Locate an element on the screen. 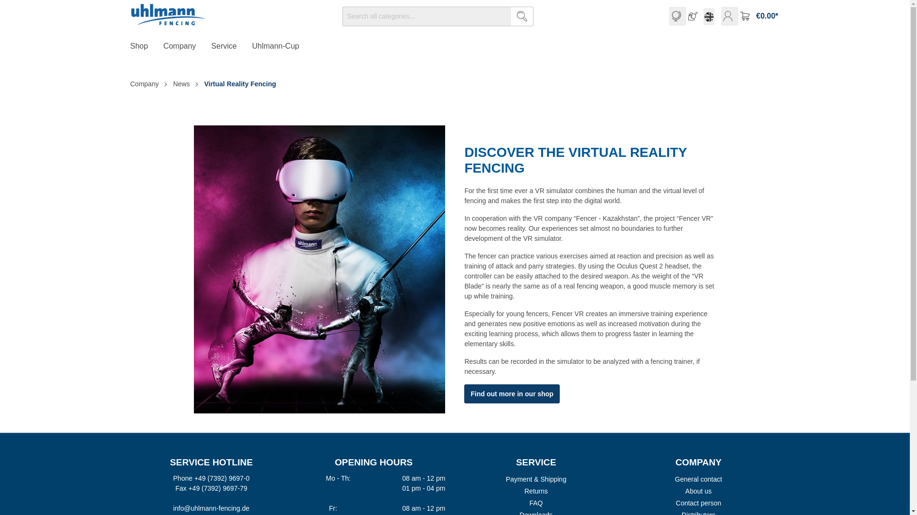  Price Display is located at coordinates (677, 16).